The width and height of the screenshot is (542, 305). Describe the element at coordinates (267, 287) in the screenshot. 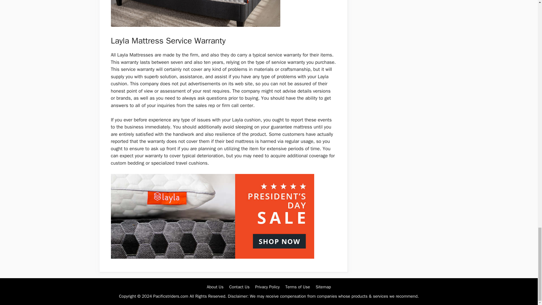

I see `Privacy Policy` at that location.